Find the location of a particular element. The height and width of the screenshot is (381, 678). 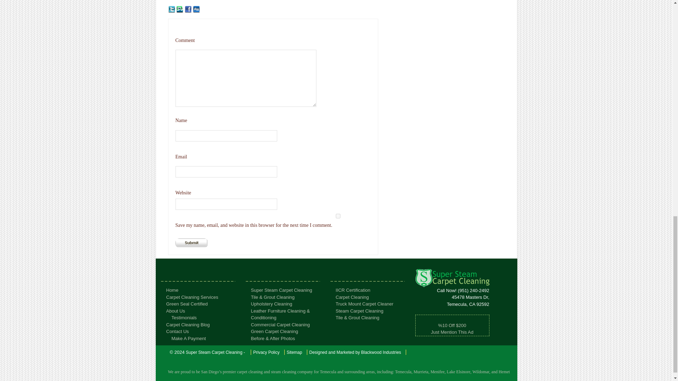

Home is located at coordinates (172, 290).